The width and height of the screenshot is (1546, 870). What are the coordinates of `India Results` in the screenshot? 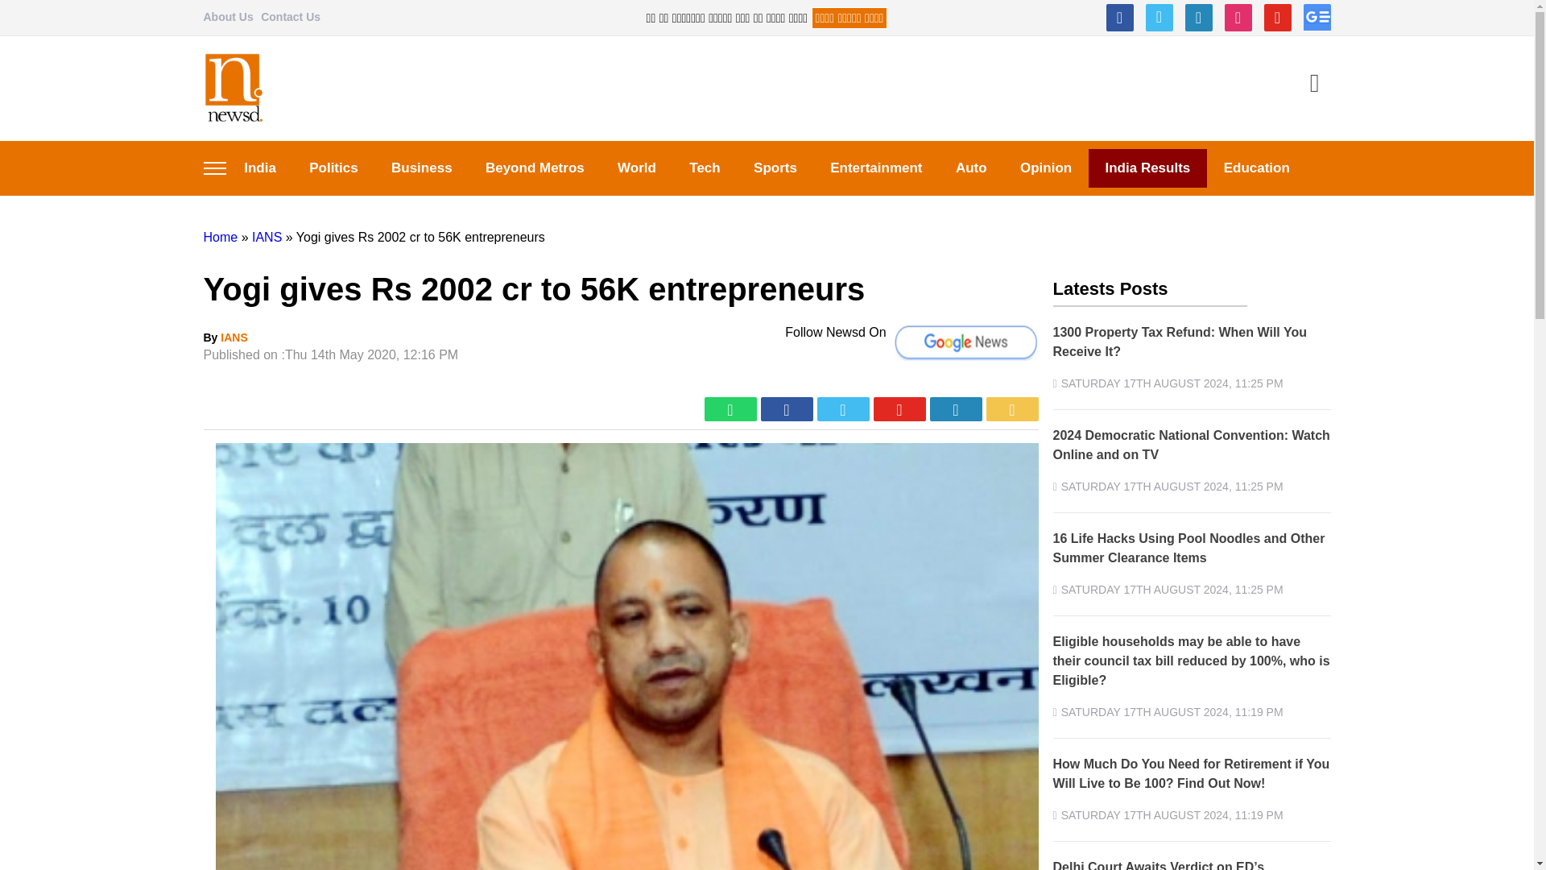 It's located at (1147, 168).